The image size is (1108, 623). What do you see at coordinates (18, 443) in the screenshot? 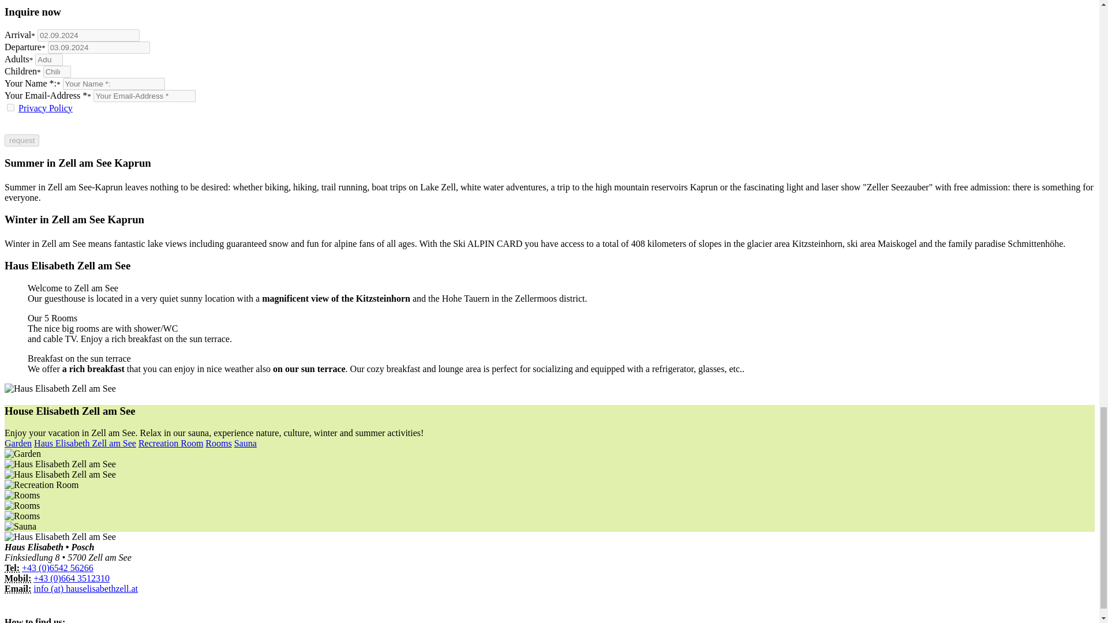
I see `Garden` at bounding box center [18, 443].